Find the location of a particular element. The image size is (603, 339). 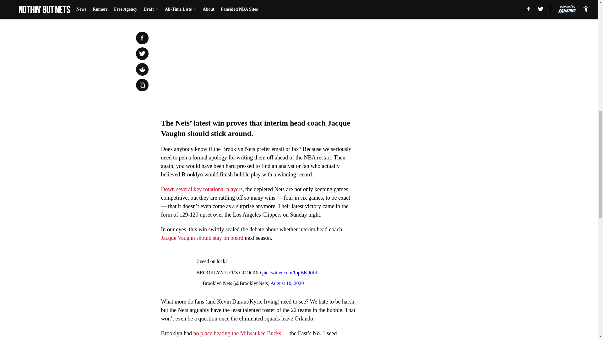

no place beating the Milwaukee Bucks is located at coordinates (237, 333).